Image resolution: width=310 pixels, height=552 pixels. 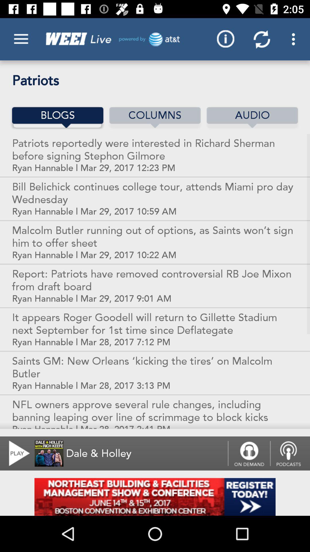 What do you see at coordinates (155, 497) in the screenshot?
I see `open an advertisements` at bounding box center [155, 497].